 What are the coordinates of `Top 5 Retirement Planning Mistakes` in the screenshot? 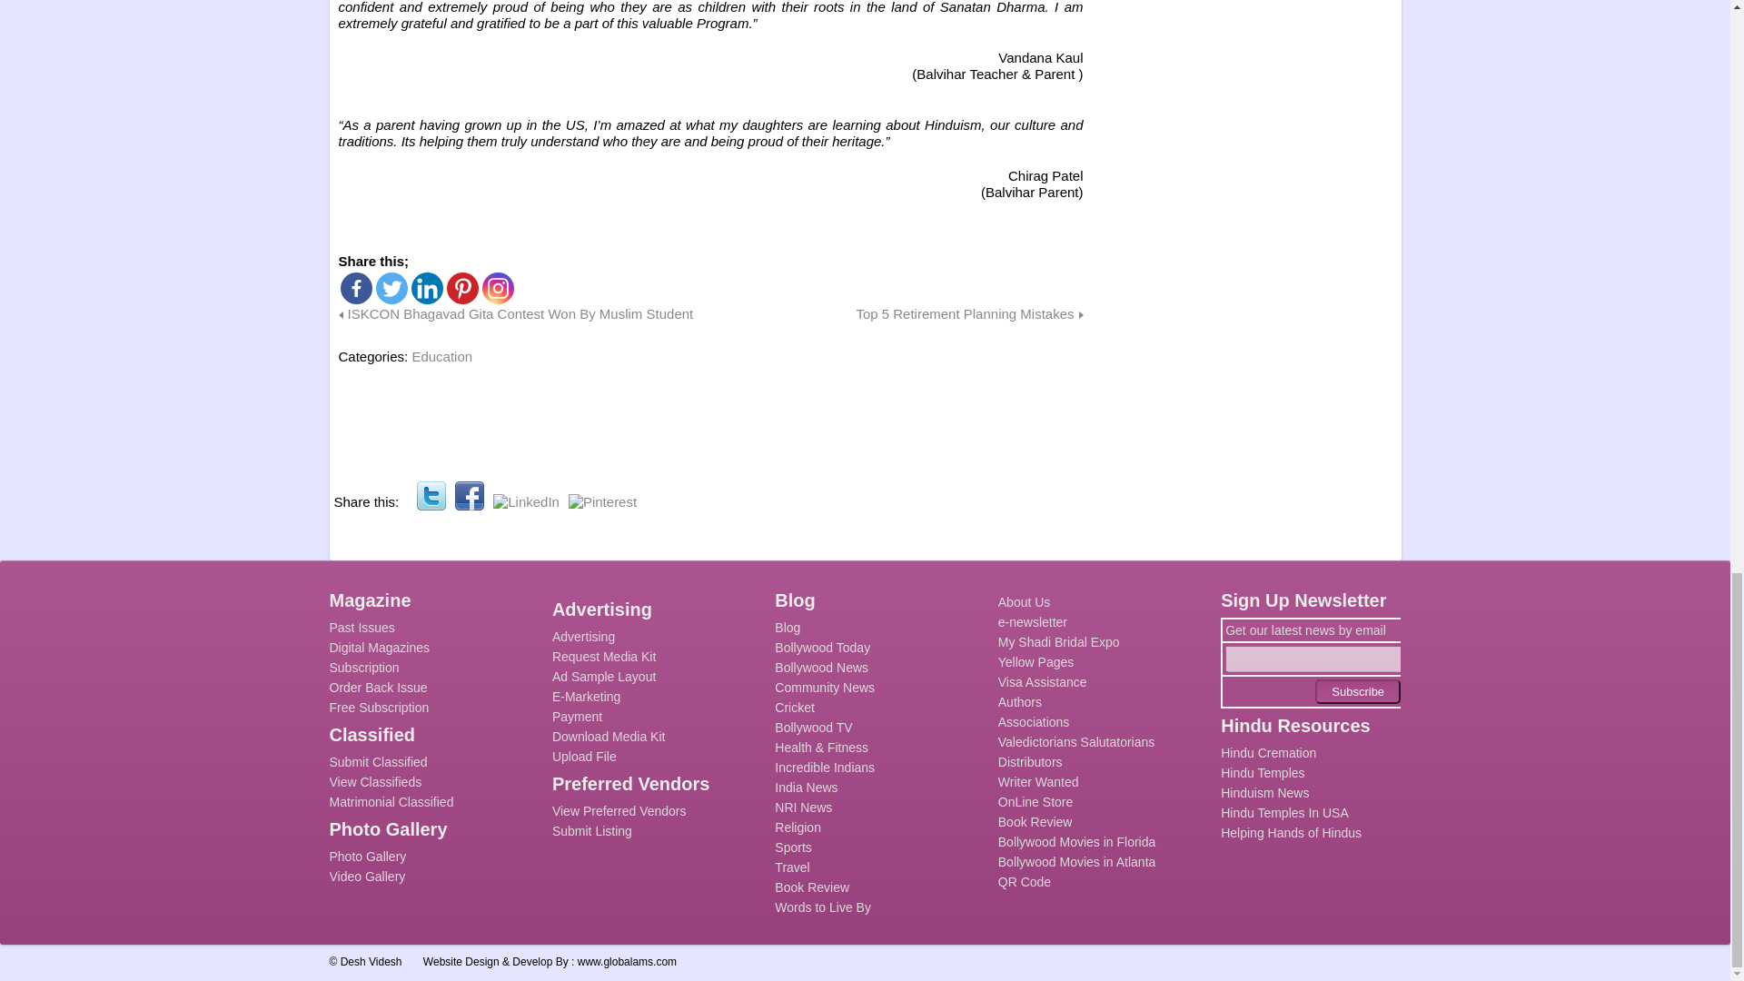 It's located at (969, 313).